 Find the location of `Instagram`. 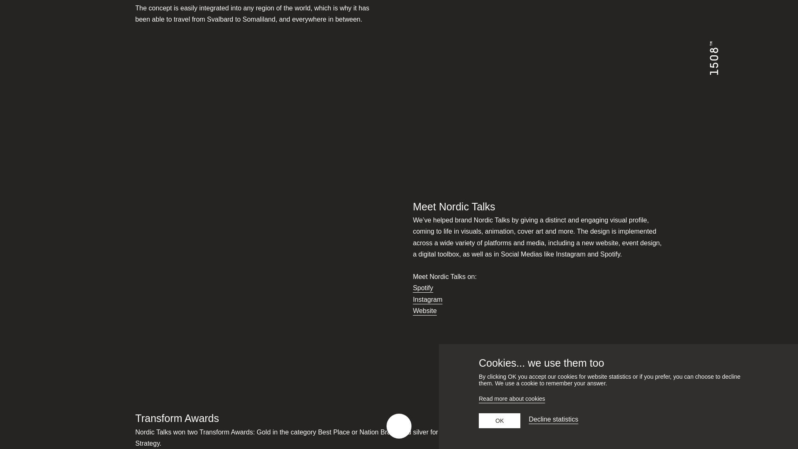

Instagram is located at coordinates (427, 299).